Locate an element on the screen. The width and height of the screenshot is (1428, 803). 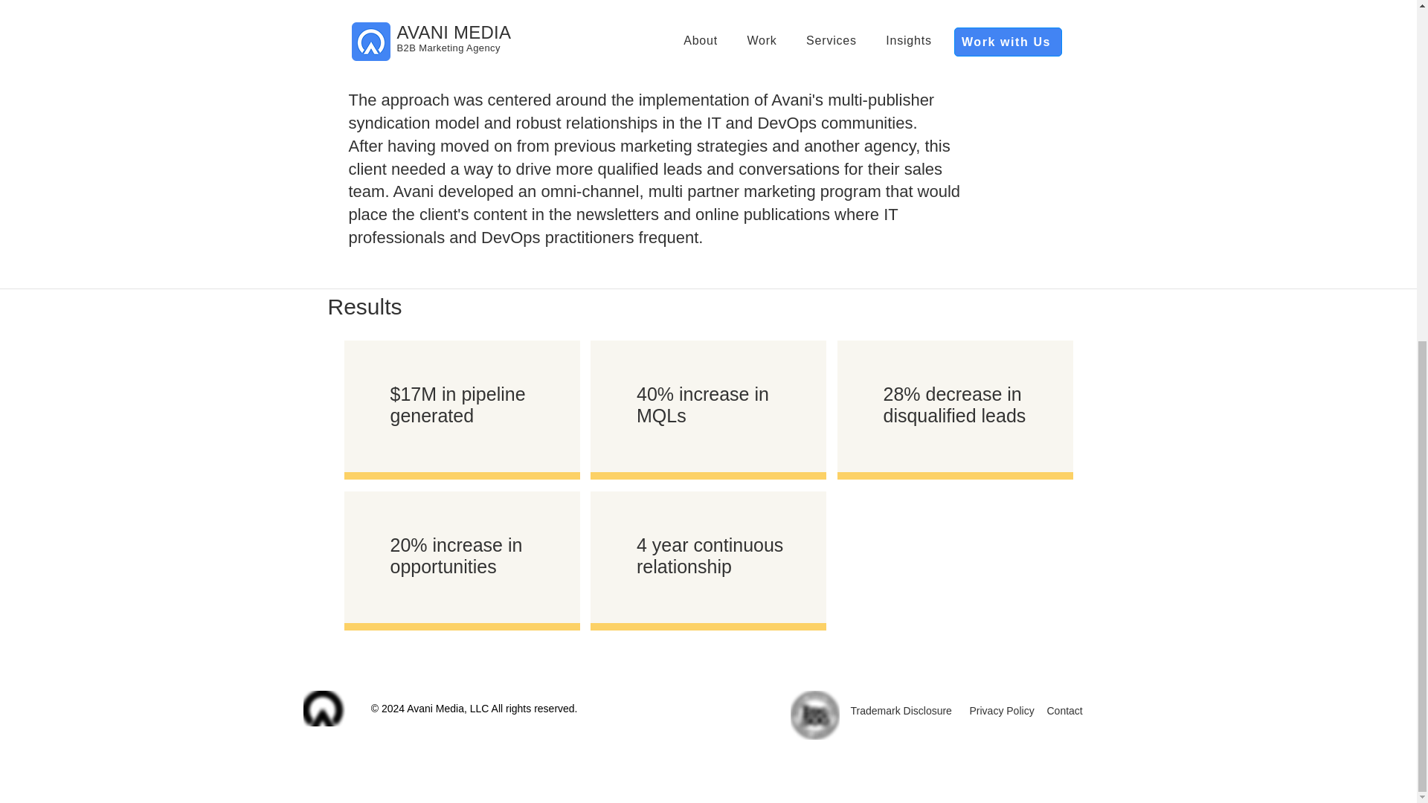
Trademark Disclosure is located at coordinates (901, 711).